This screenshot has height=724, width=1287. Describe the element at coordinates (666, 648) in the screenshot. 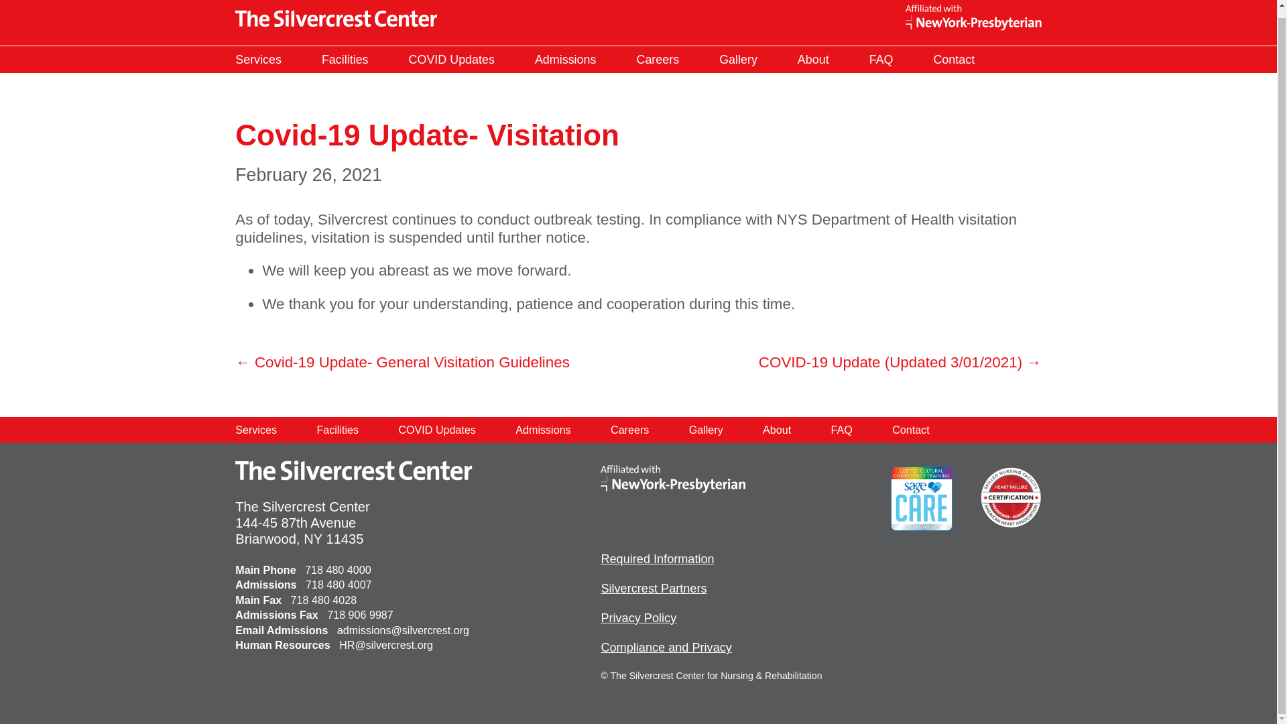

I see `Compliance and Privacy` at that location.